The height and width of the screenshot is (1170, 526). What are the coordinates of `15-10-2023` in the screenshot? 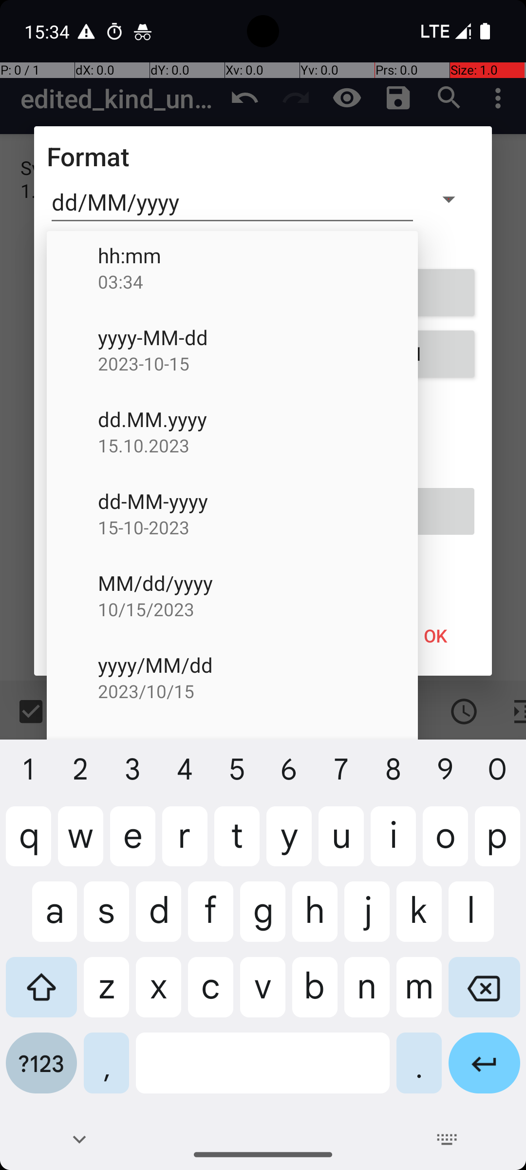 It's located at (258, 527).